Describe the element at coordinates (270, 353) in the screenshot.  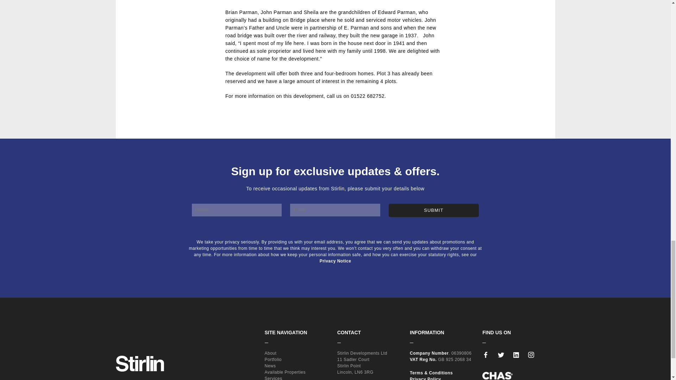
I see `About` at that location.